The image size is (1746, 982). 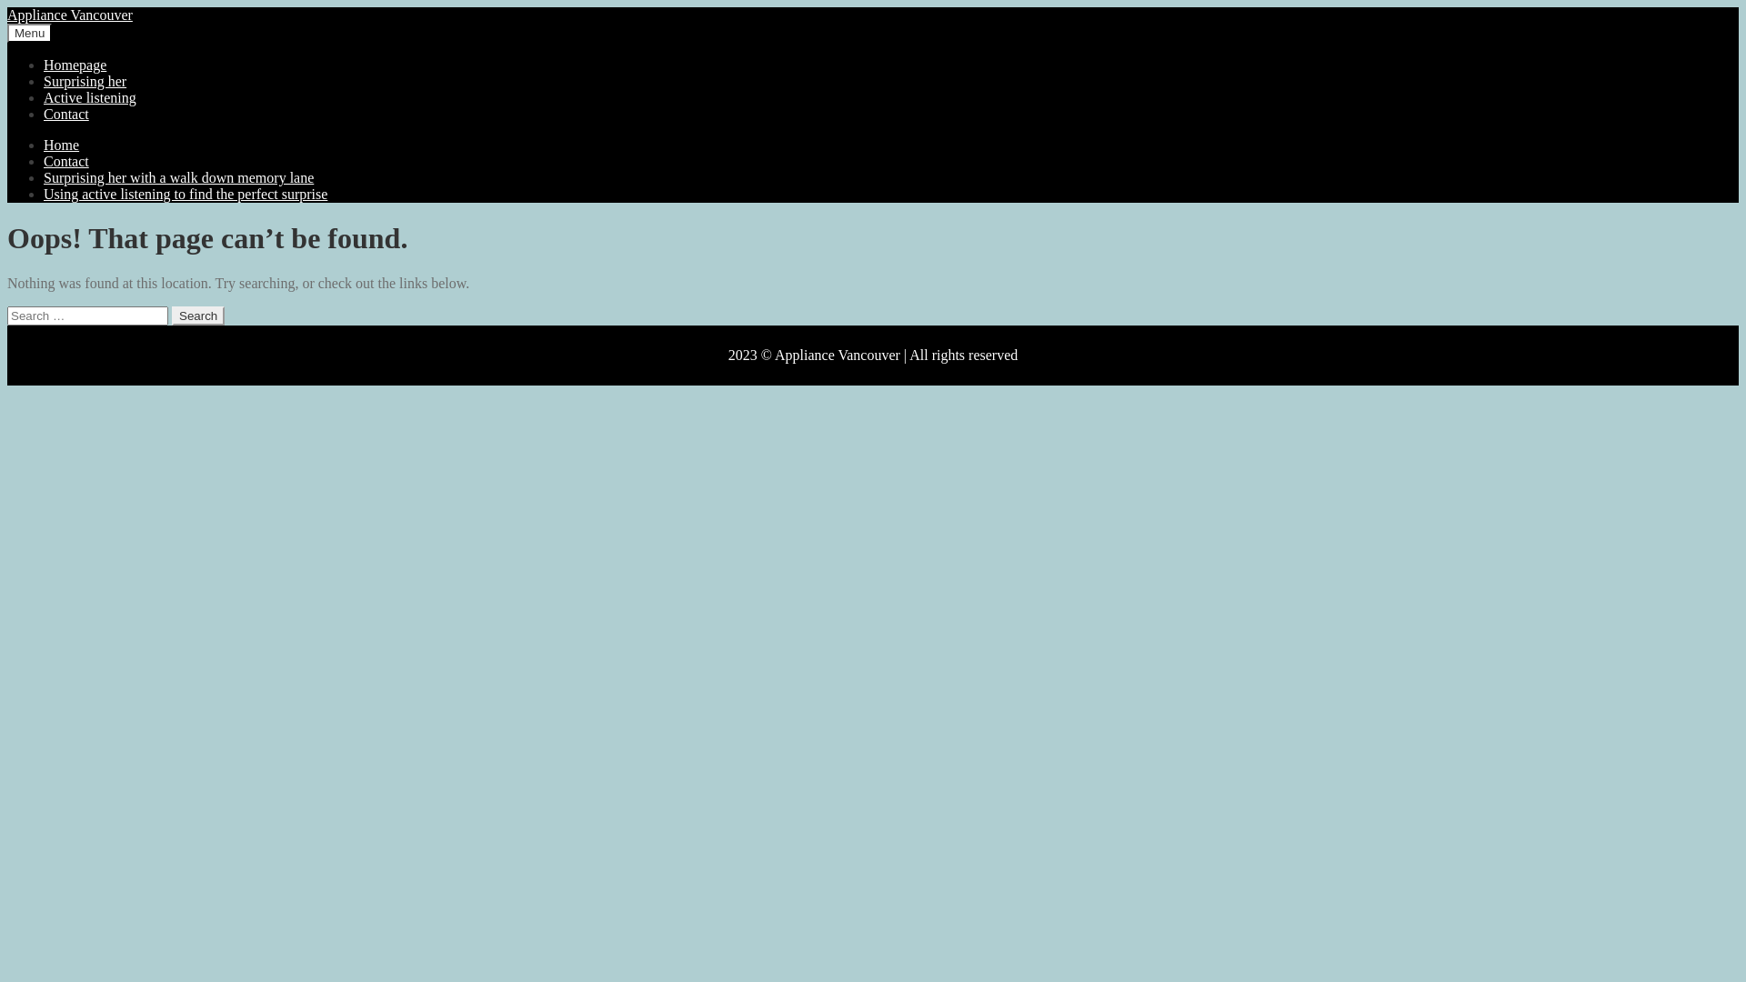 I want to click on Contact, so click(x=66, y=115).